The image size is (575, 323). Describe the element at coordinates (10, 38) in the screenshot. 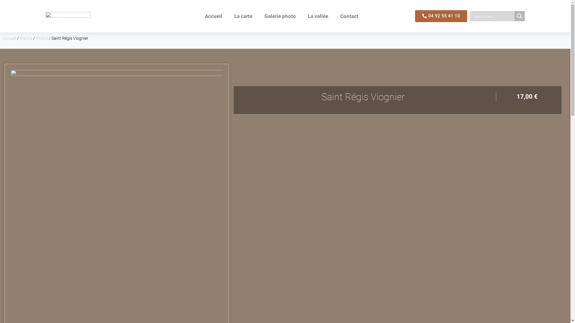

I see `Accueil` at that location.